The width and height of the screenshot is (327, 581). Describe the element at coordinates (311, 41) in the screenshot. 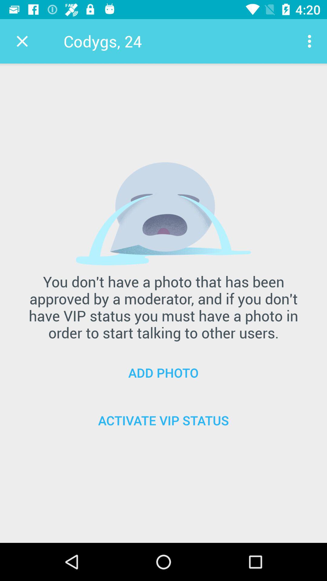

I see `click item to the right of the codygs, 24` at that location.